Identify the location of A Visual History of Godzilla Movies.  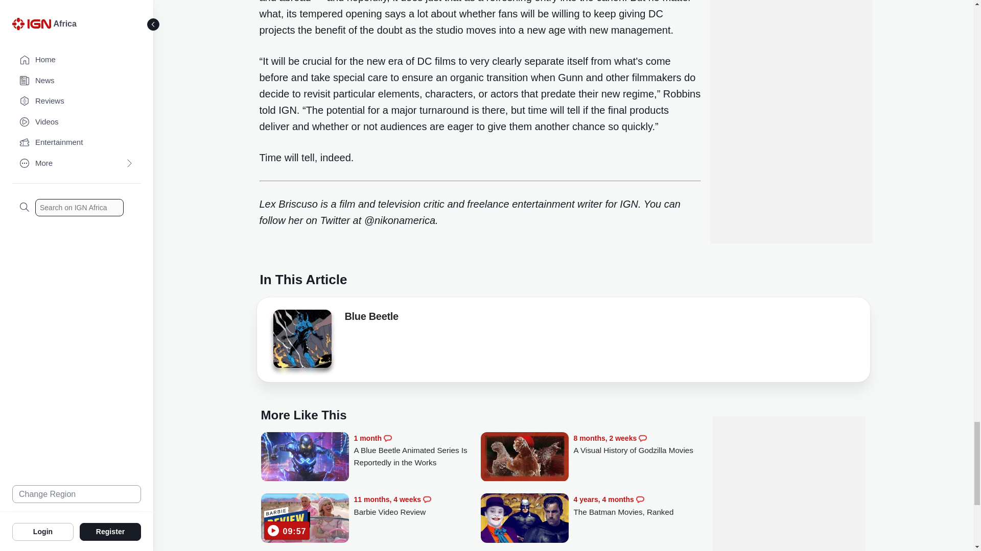
(524, 458).